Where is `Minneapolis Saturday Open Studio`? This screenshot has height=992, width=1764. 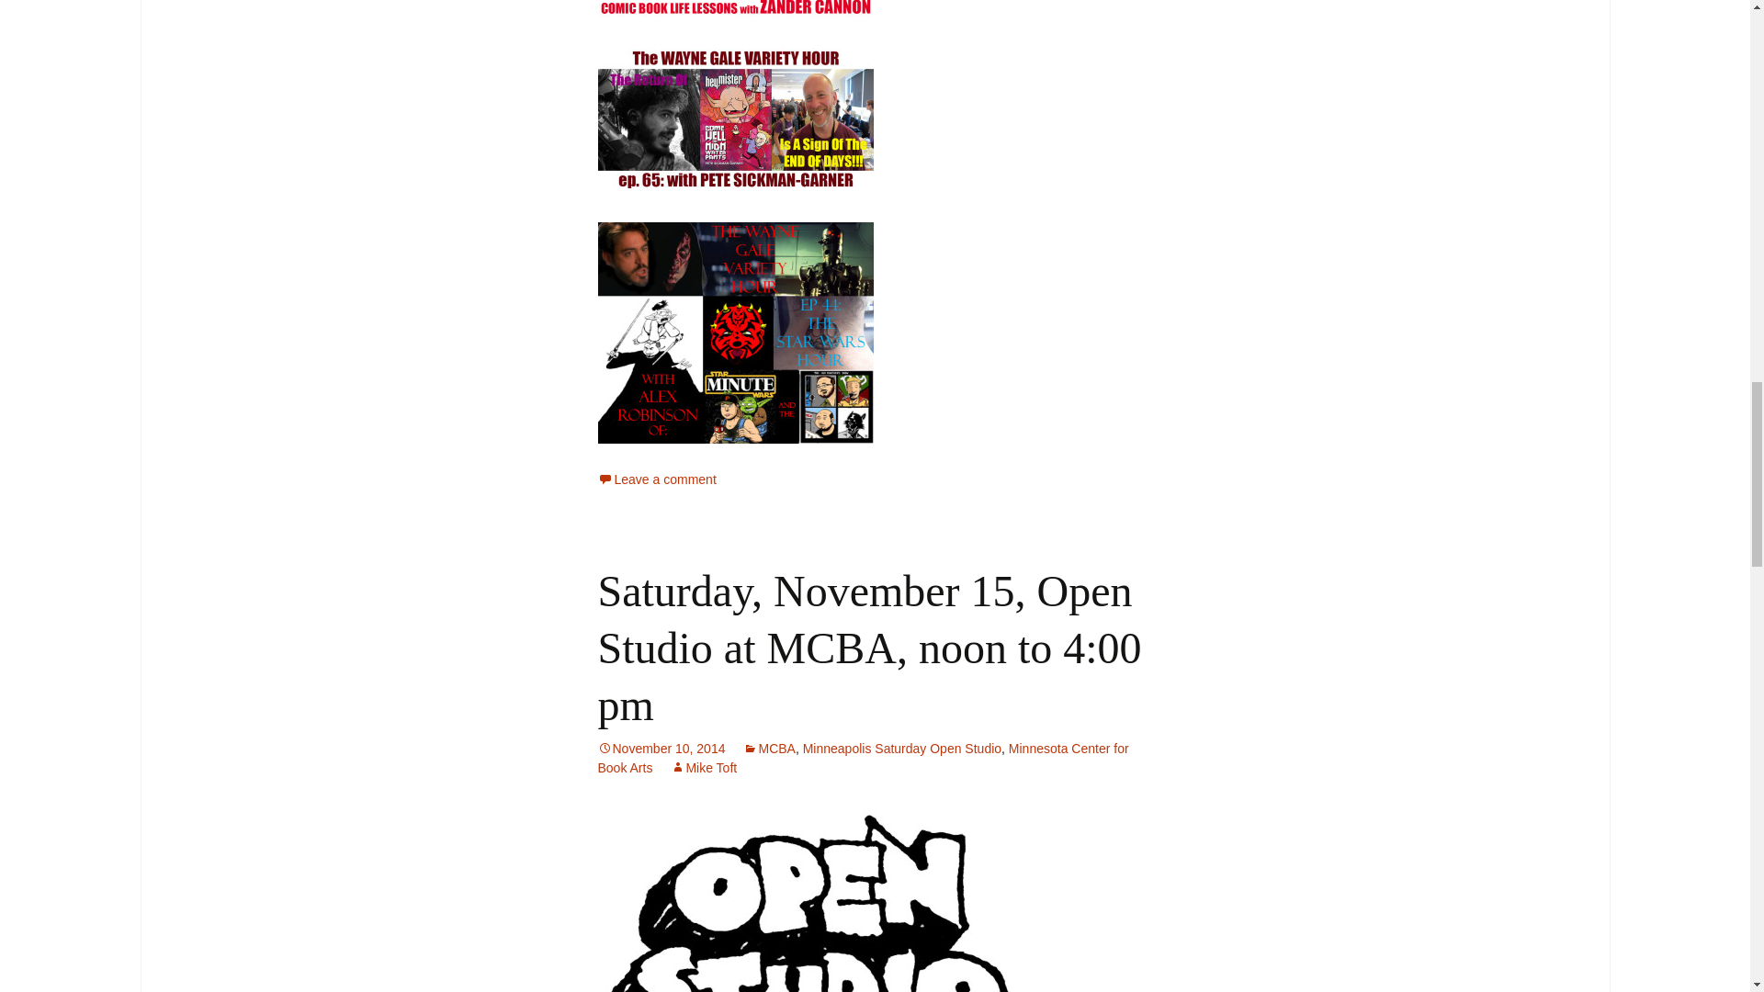
Minneapolis Saturday Open Studio is located at coordinates (902, 748).